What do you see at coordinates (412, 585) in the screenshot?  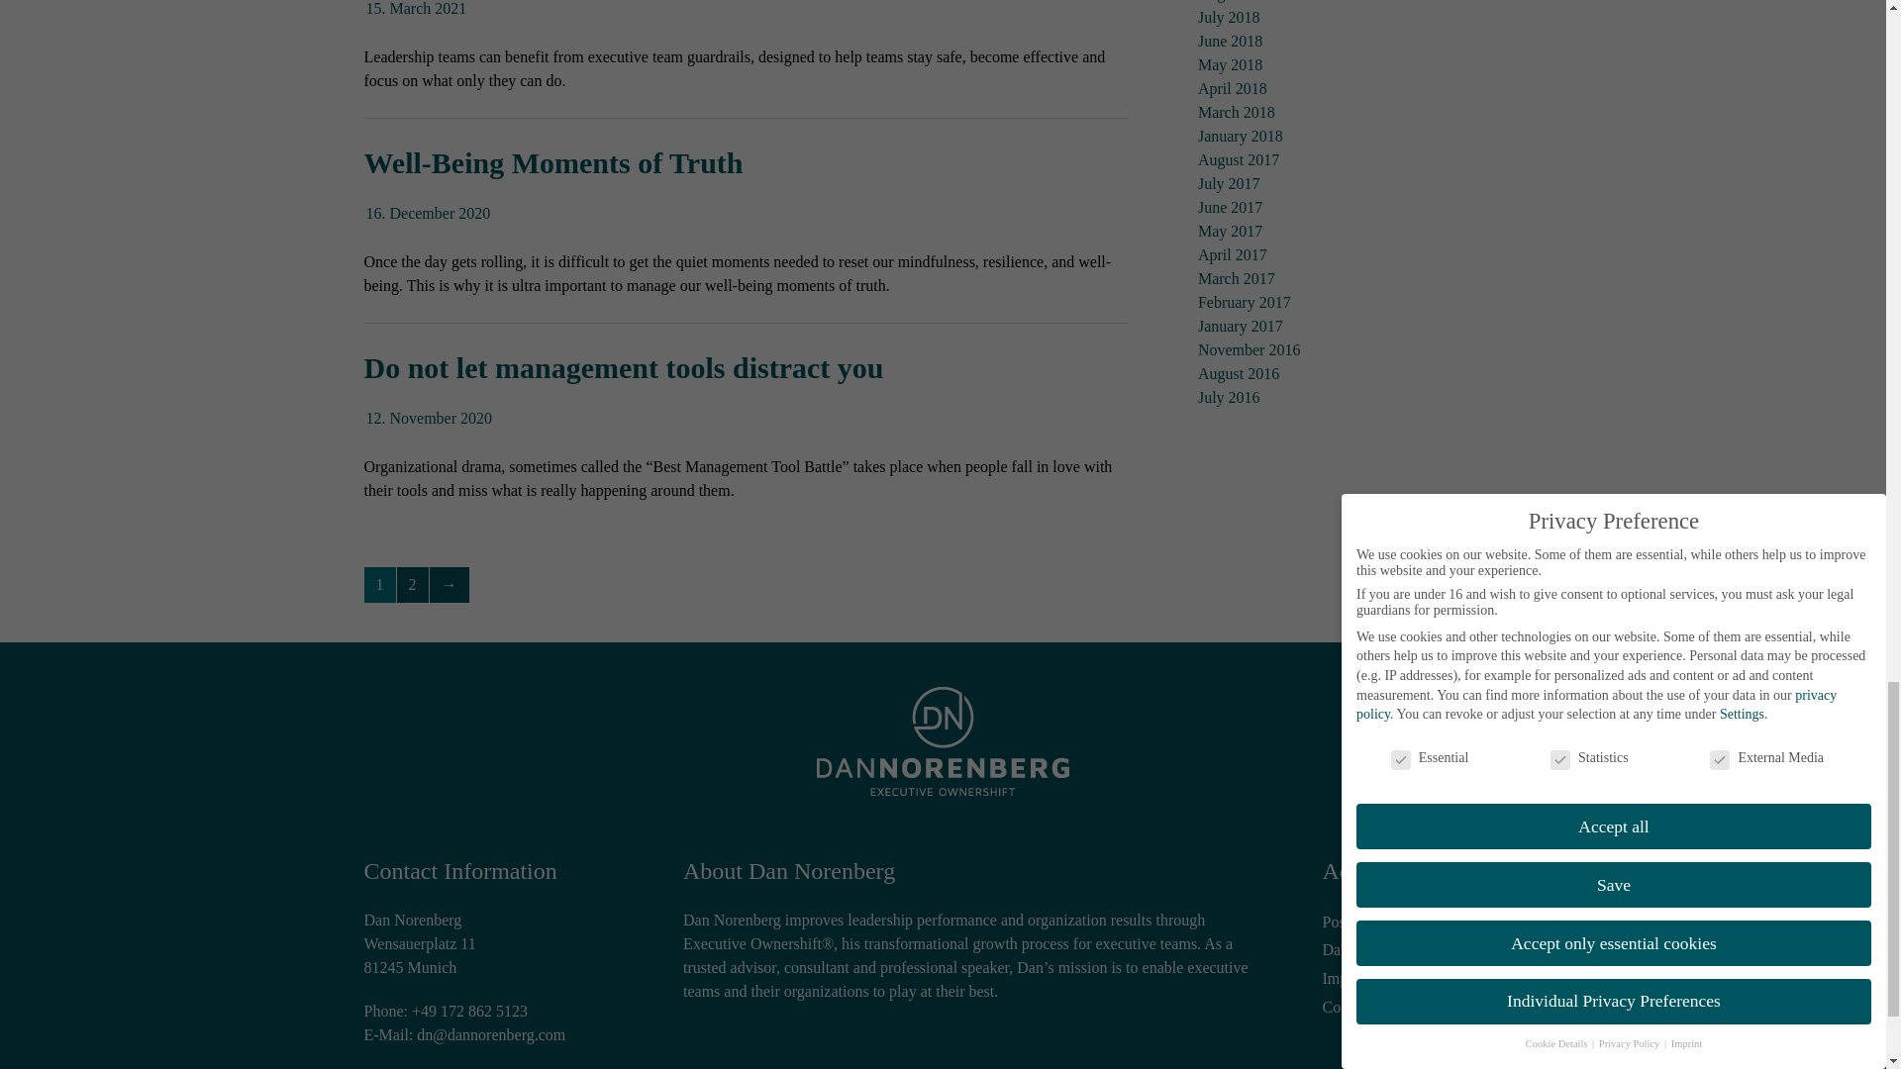 I see `2` at bounding box center [412, 585].